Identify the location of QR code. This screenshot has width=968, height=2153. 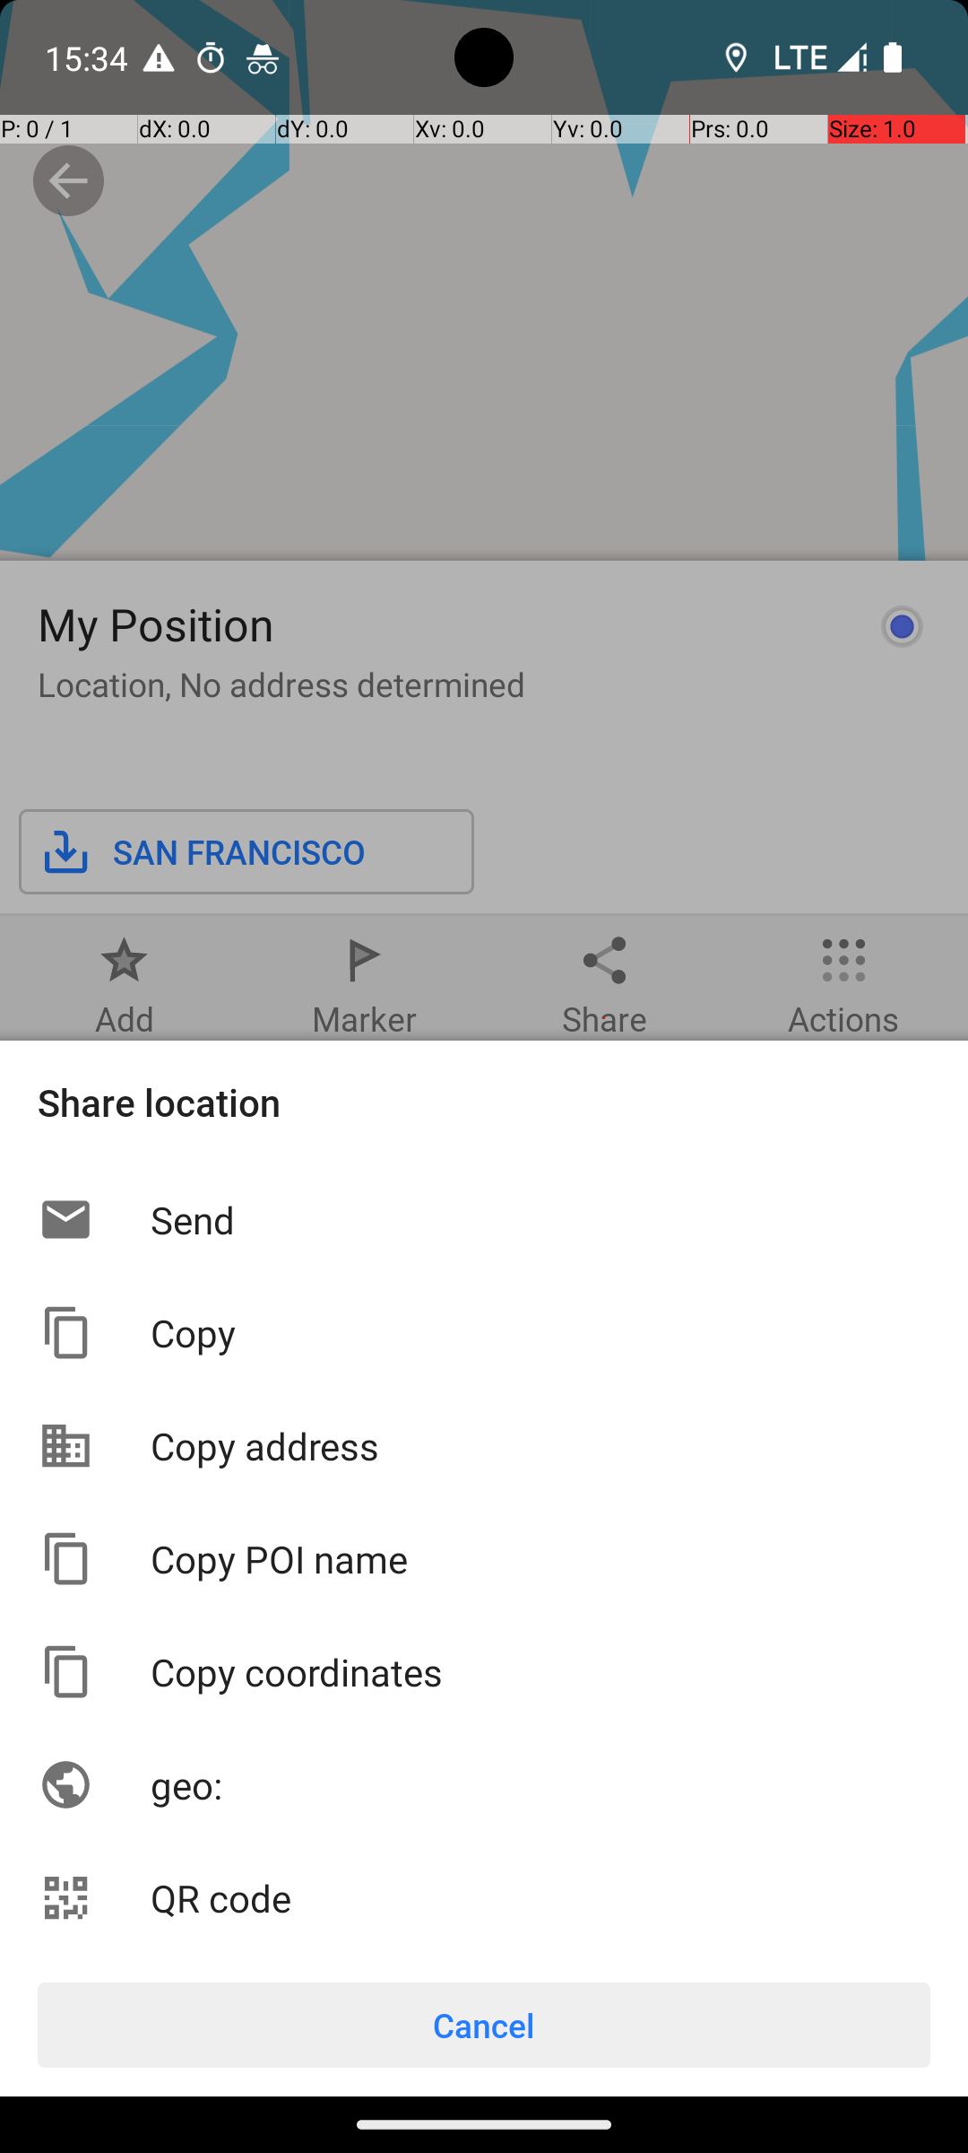
(540, 1898).